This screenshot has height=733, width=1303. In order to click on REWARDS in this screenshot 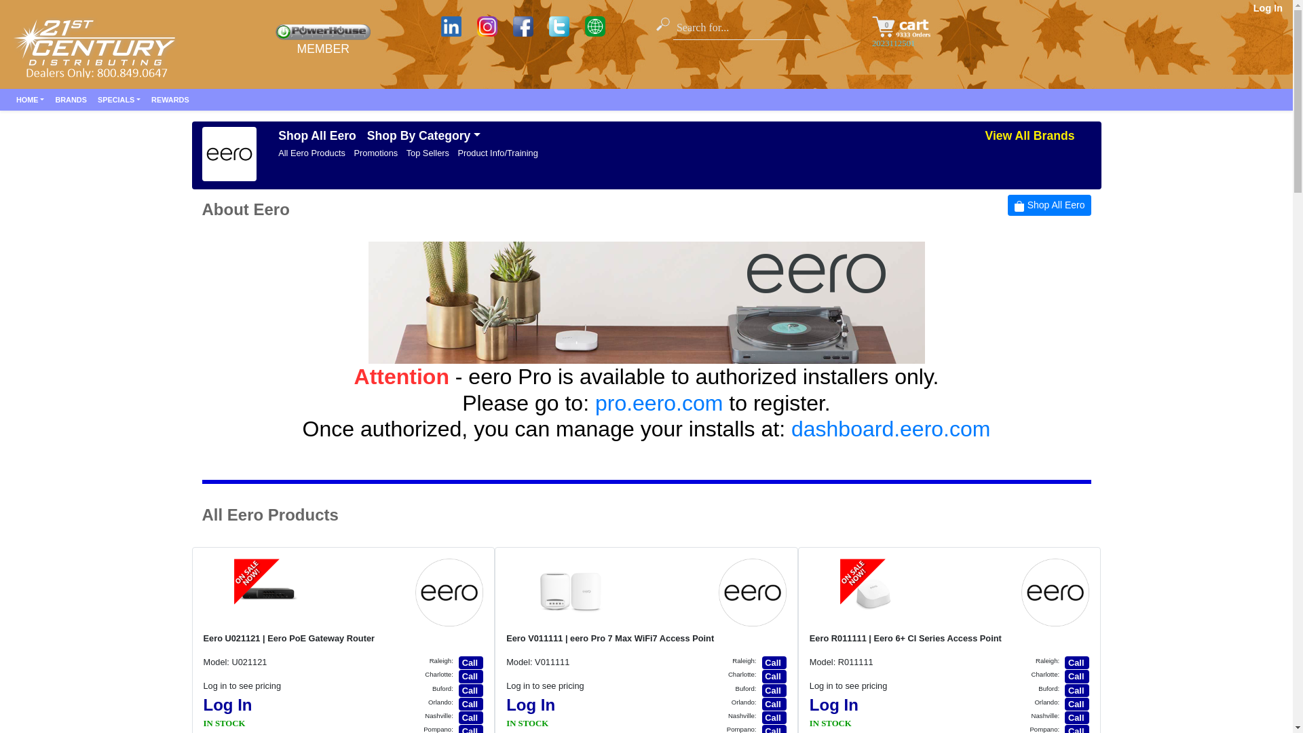, I will do `click(170, 100)`.